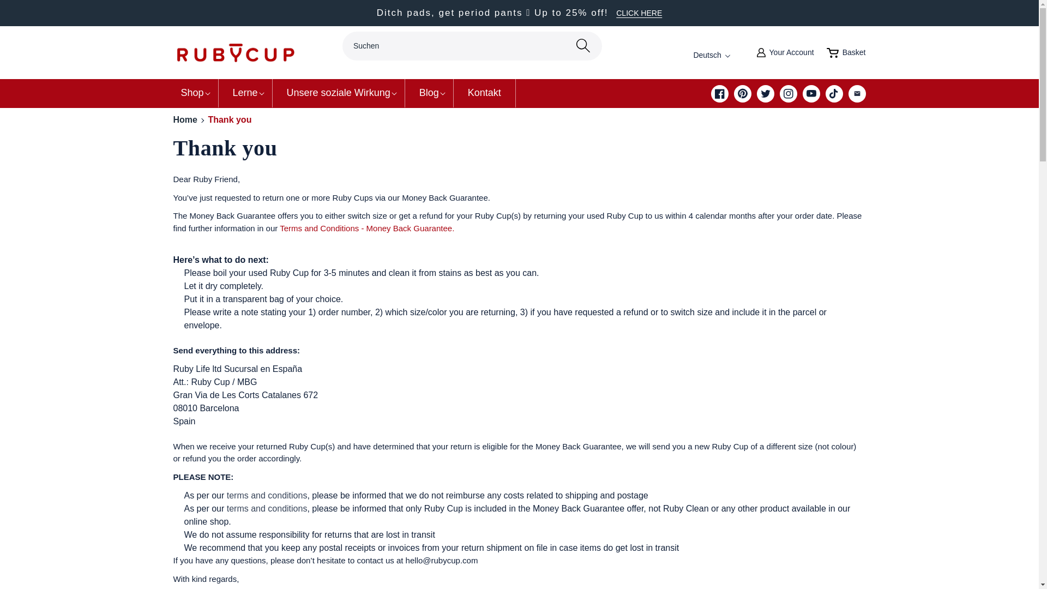 Image resolution: width=1047 pixels, height=589 pixels. Describe the element at coordinates (639, 13) in the screenshot. I see `Shop` at that location.